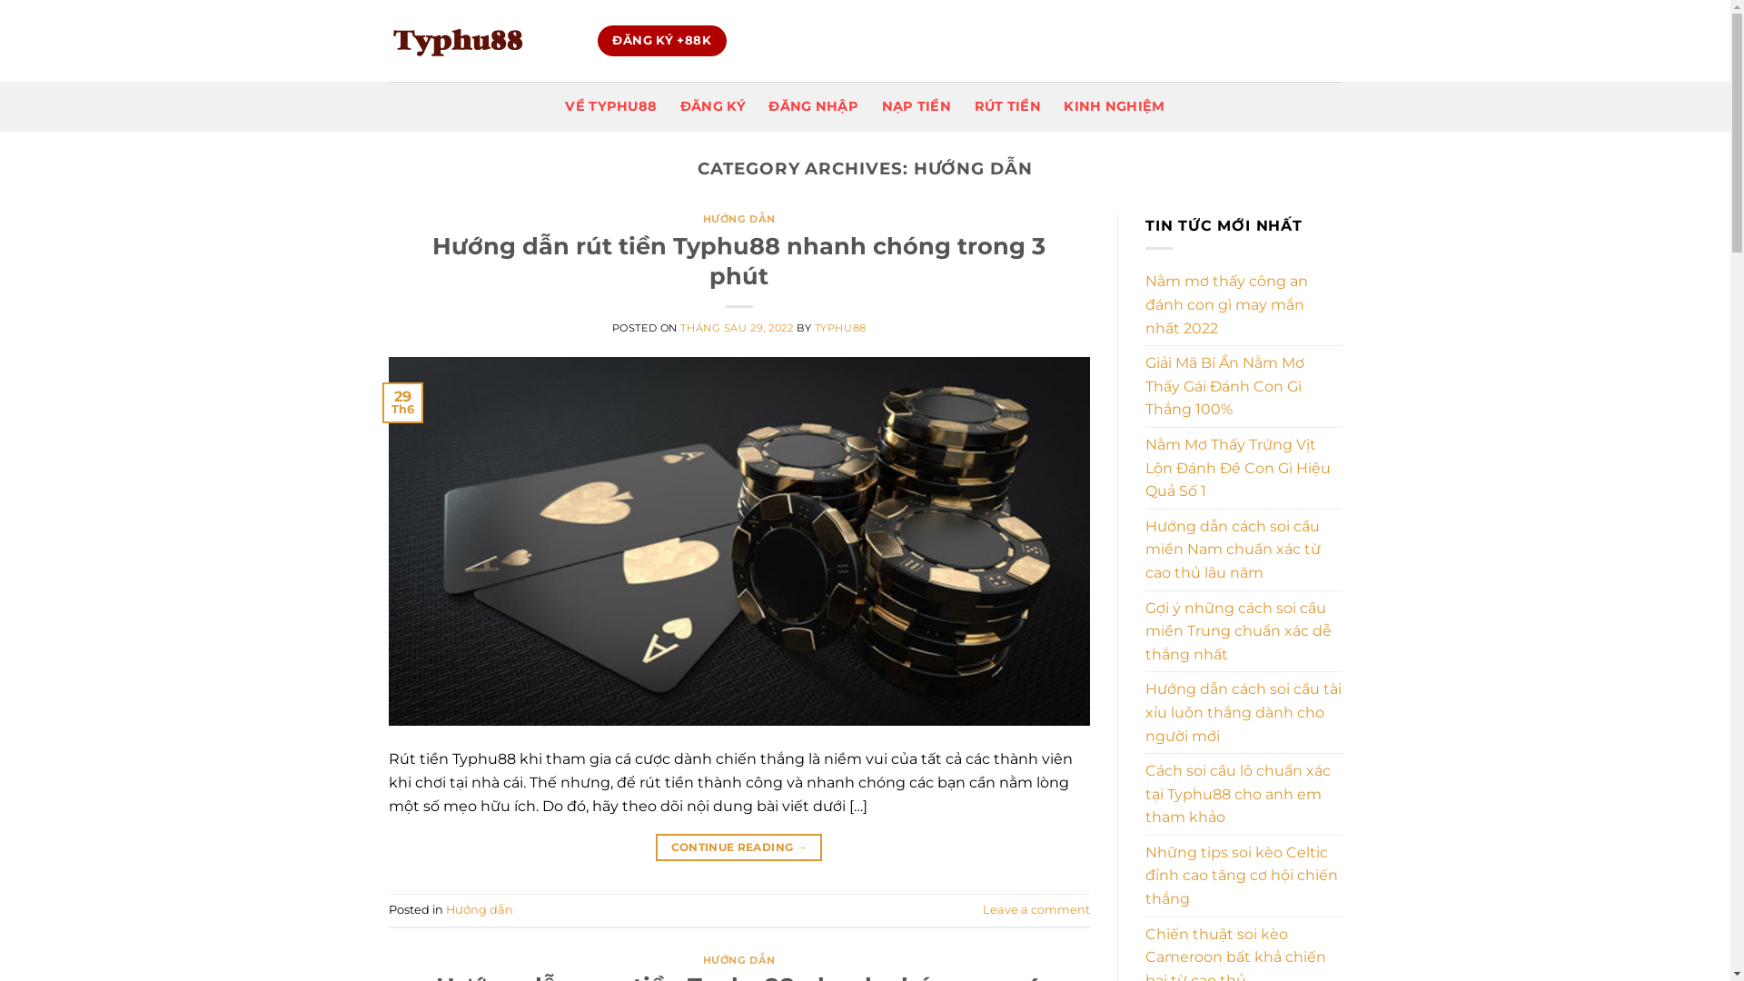 The width and height of the screenshot is (1744, 981). What do you see at coordinates (1036, 910) in the screenshot?
I see `Leave a comment` at bounding box center [1036, 910].